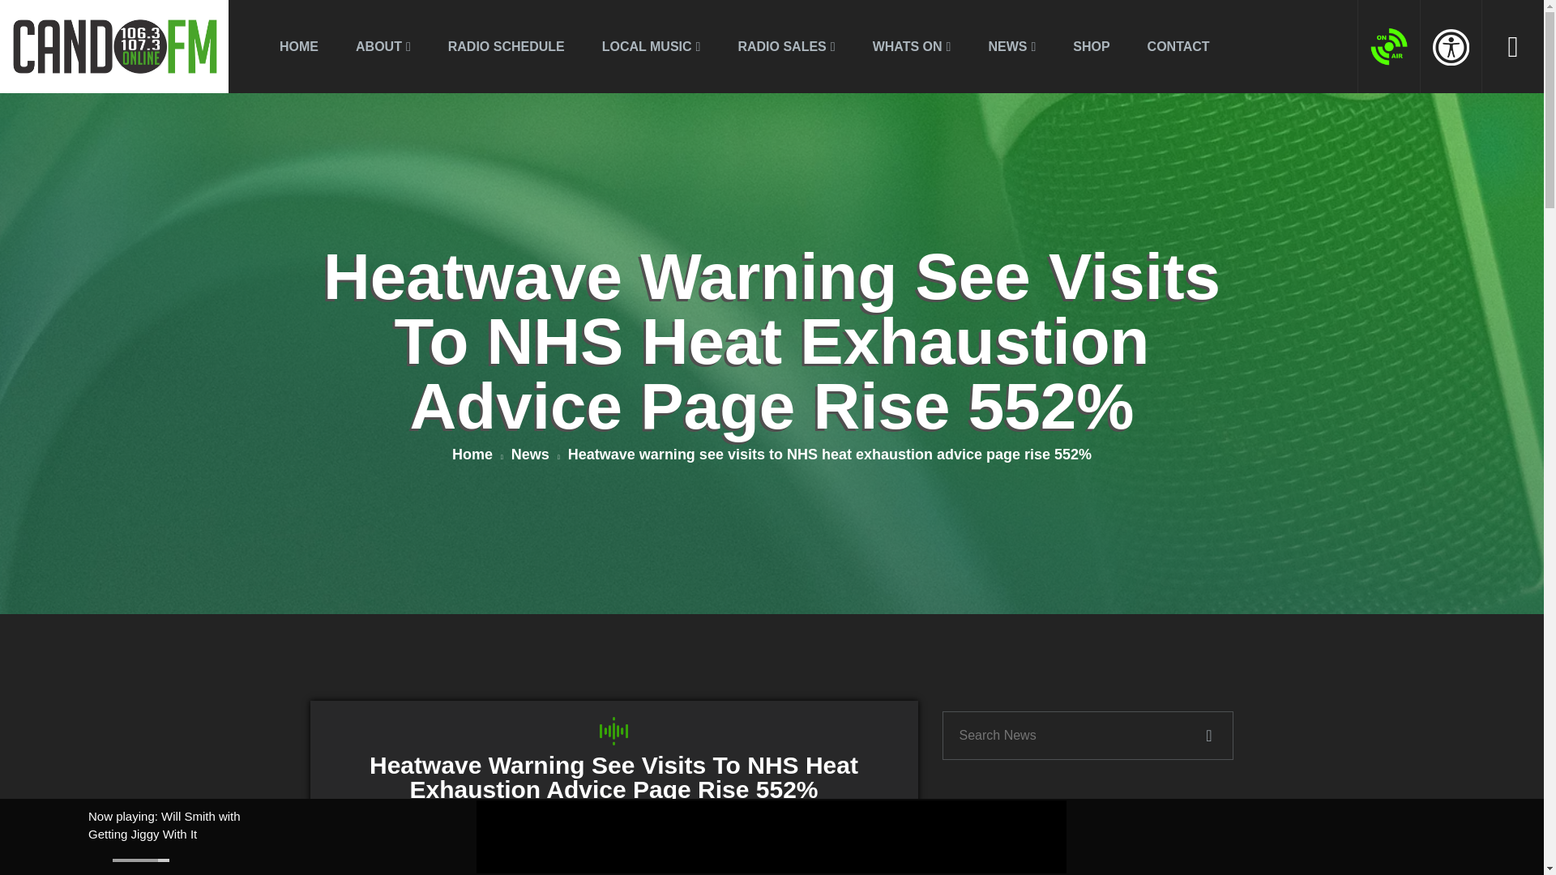 The image size is (1556, 875). Describe the element at coordinates (911, 45) in the screenshot. I see `WHATS ON` at that location.